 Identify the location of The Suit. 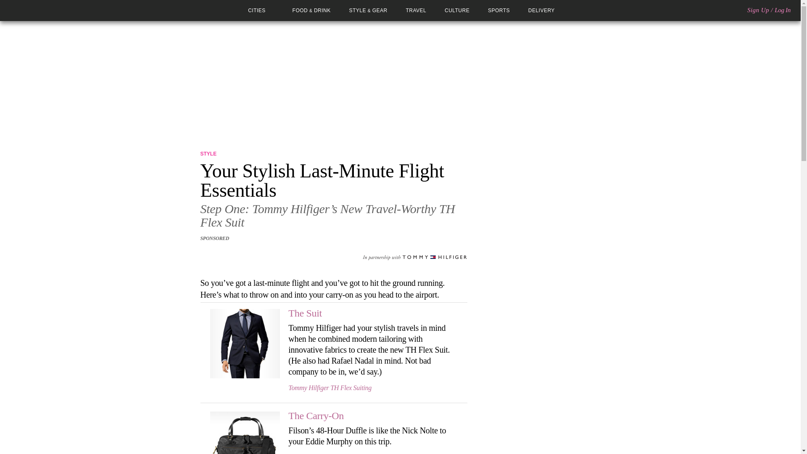
(305, 313).